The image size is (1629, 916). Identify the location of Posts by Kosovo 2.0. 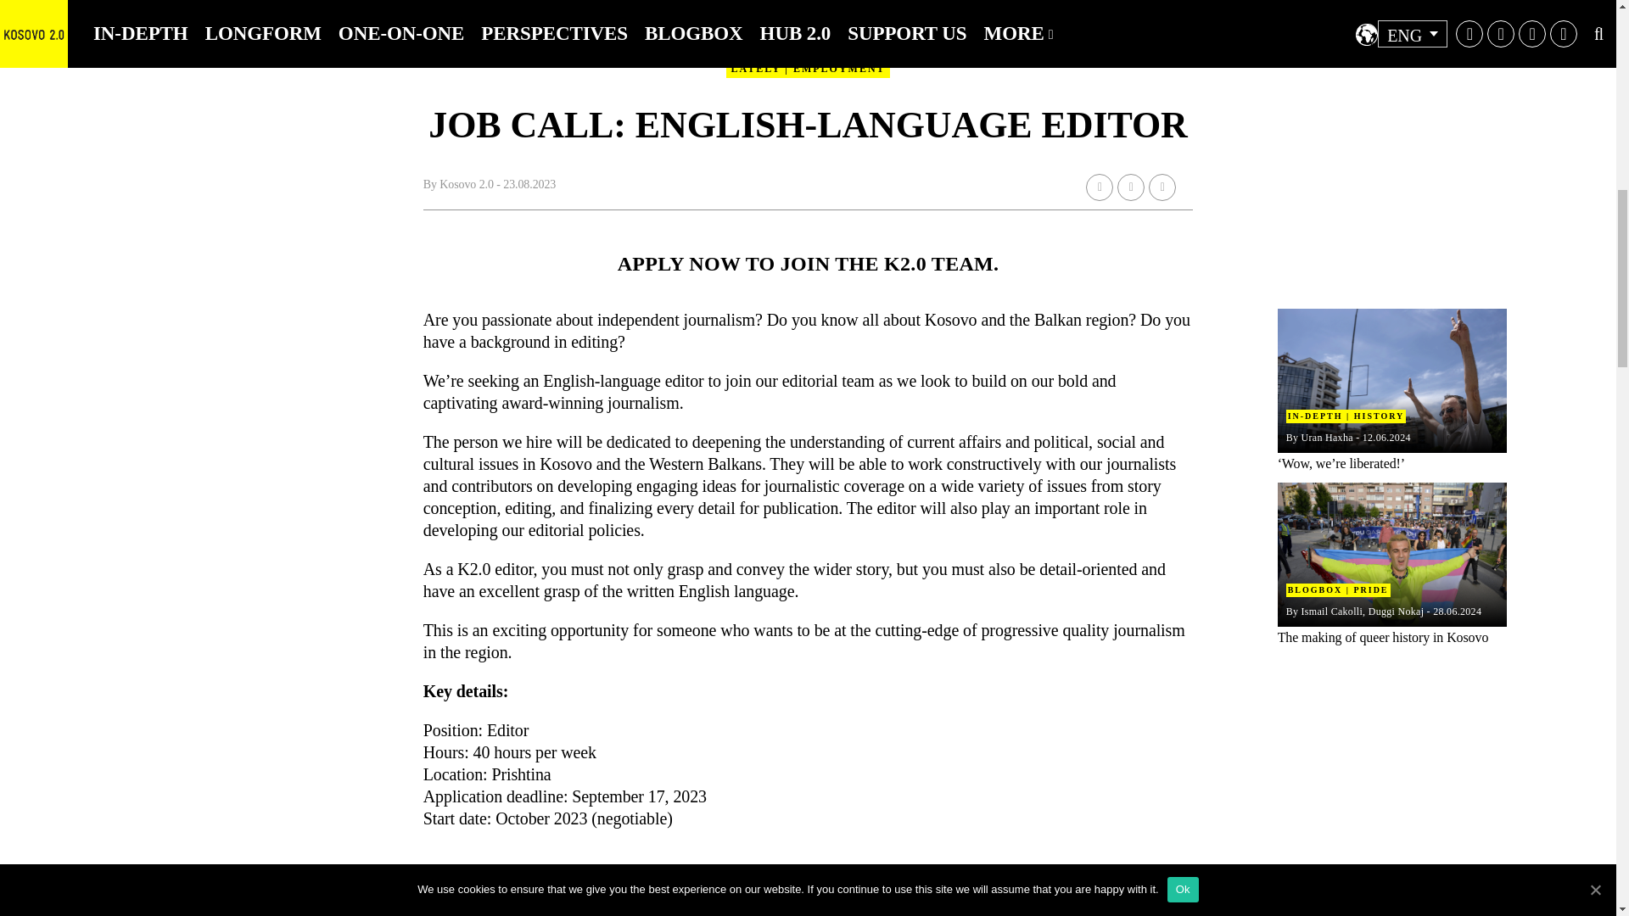
(467, 183).